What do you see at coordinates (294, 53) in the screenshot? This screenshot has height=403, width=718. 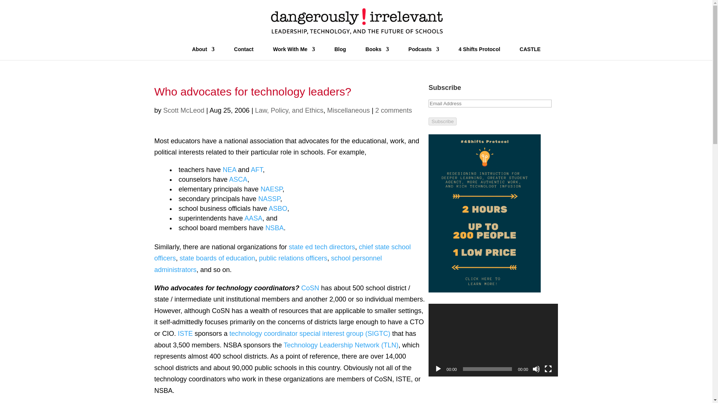 I see `Work With Me` at bounding box center [294, 53].